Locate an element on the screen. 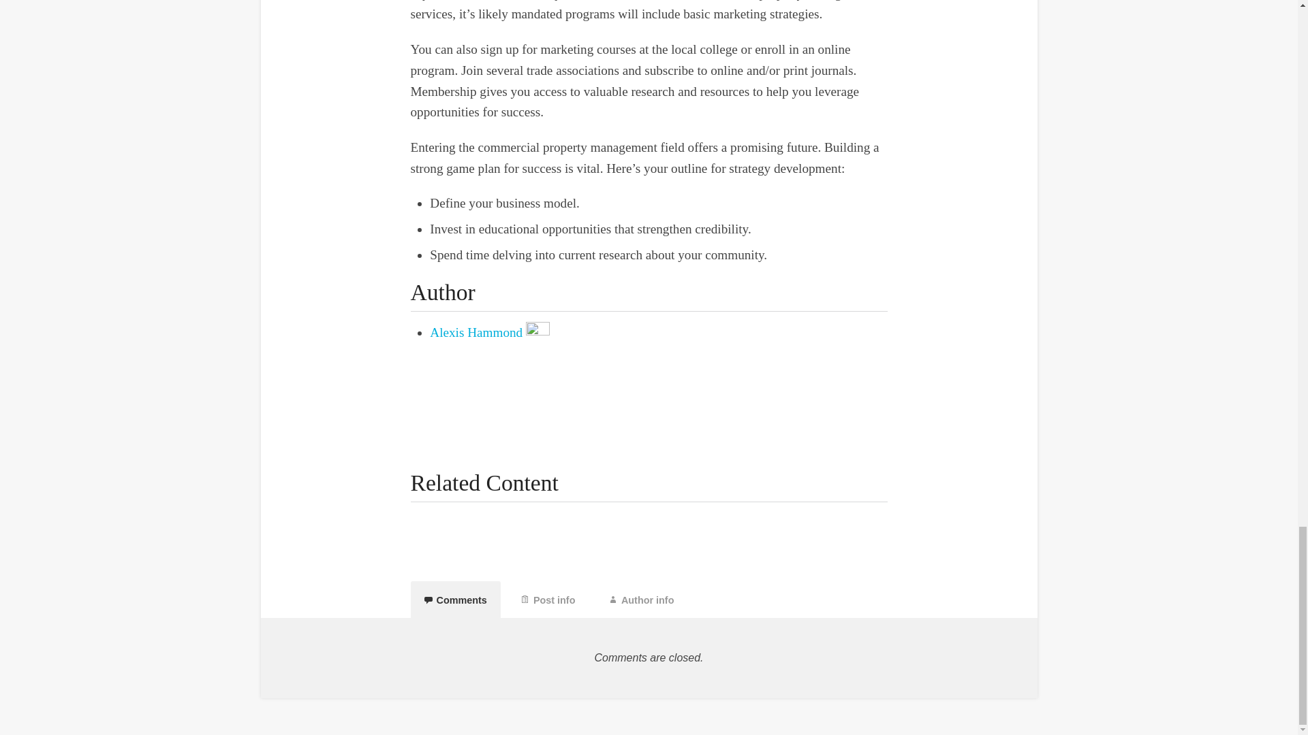  Alexis Hammond is located at coordinates (476, 332).